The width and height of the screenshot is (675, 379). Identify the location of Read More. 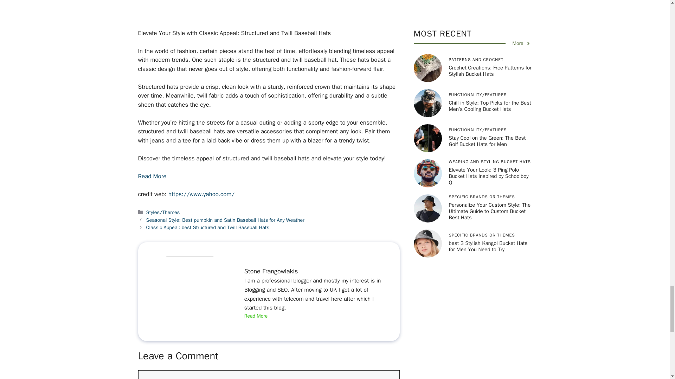
(256, 316).